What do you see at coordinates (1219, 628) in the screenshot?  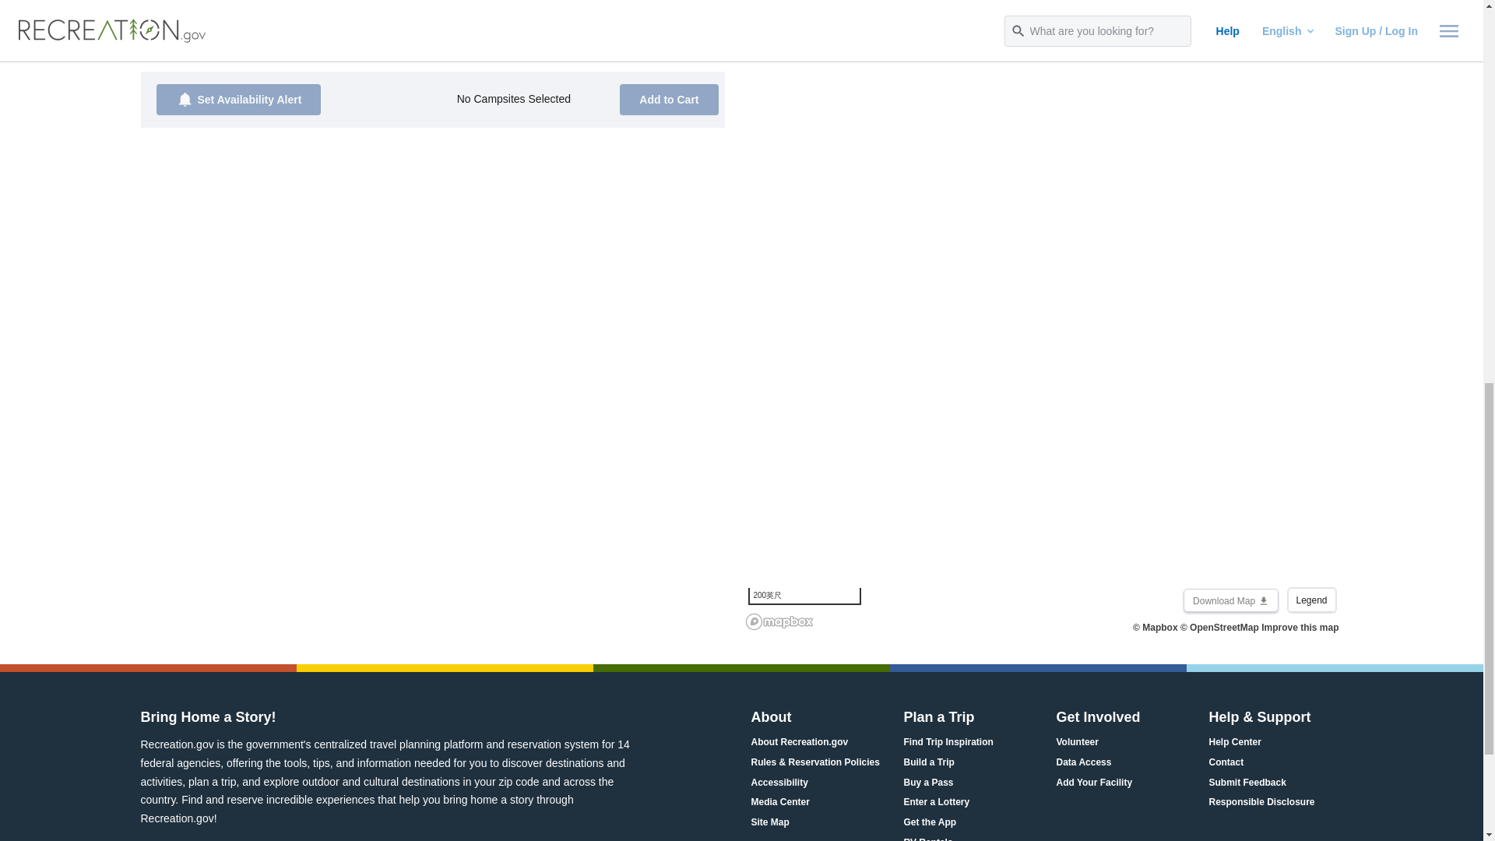 I see `OpenStreetMap` at bounding box center [1219, 628].